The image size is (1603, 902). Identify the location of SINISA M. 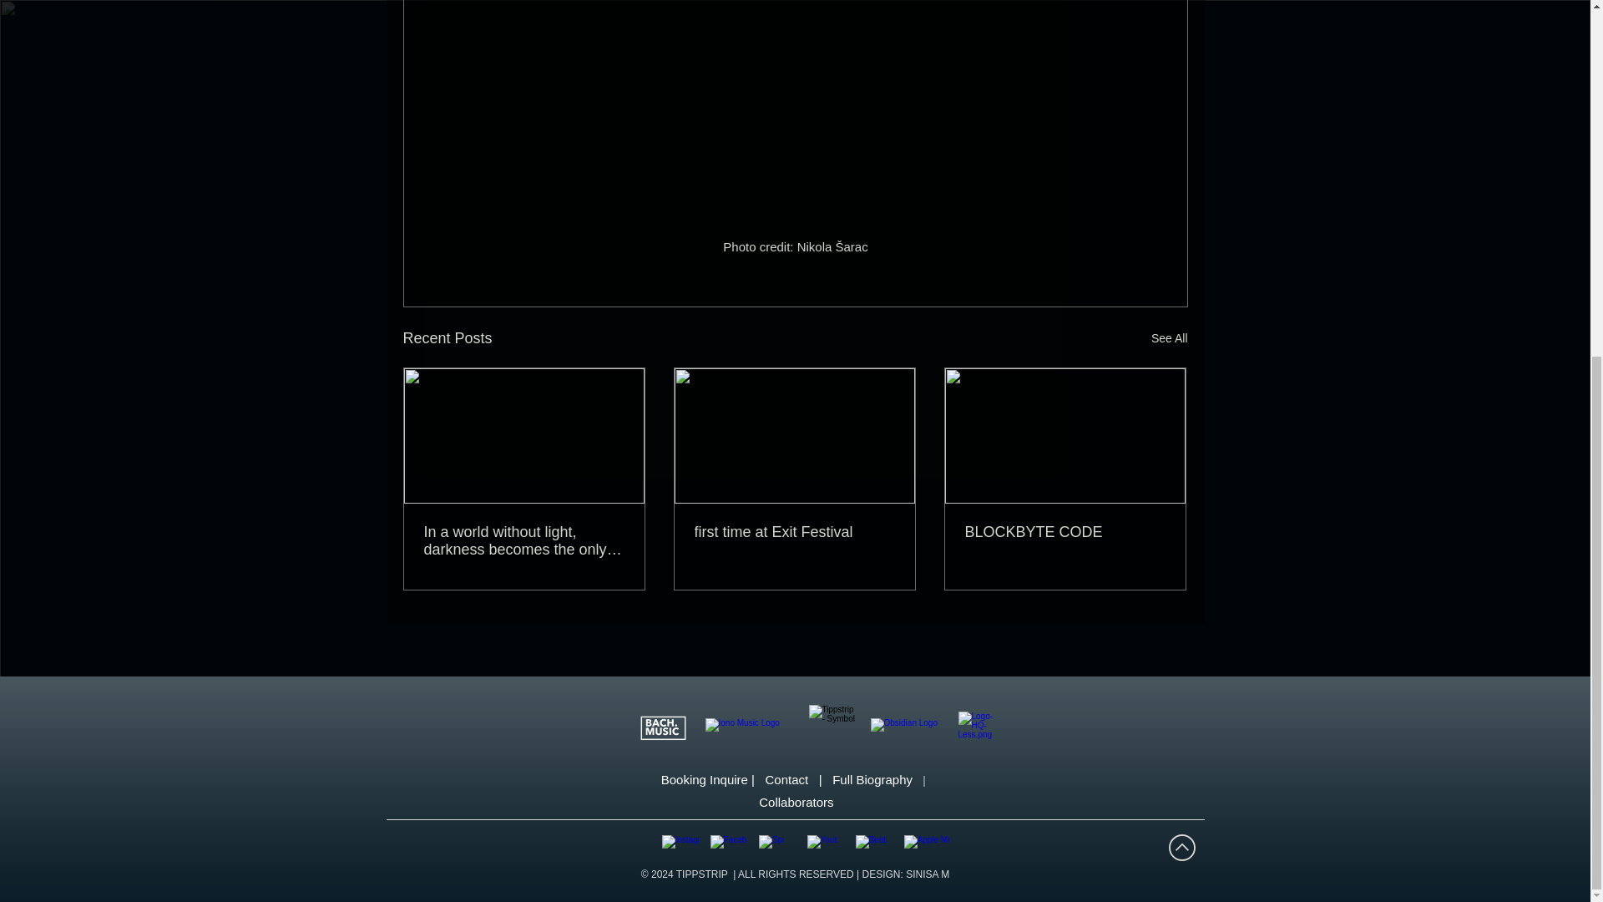
(927, 874).